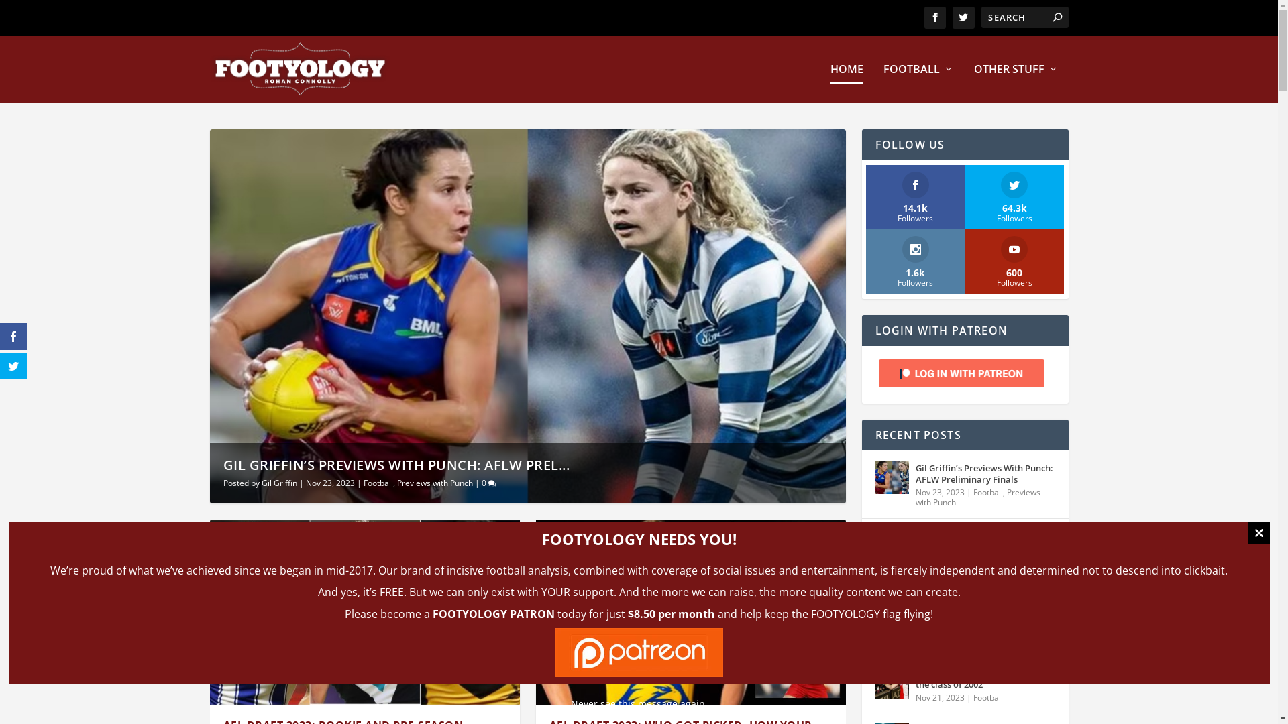 The image size is (1288, 724). Describe the element at coordinates (892, 546) in the screenshot. I see `AFL Draft 2023: Rookie and Pre-Season Drafts` at that location.